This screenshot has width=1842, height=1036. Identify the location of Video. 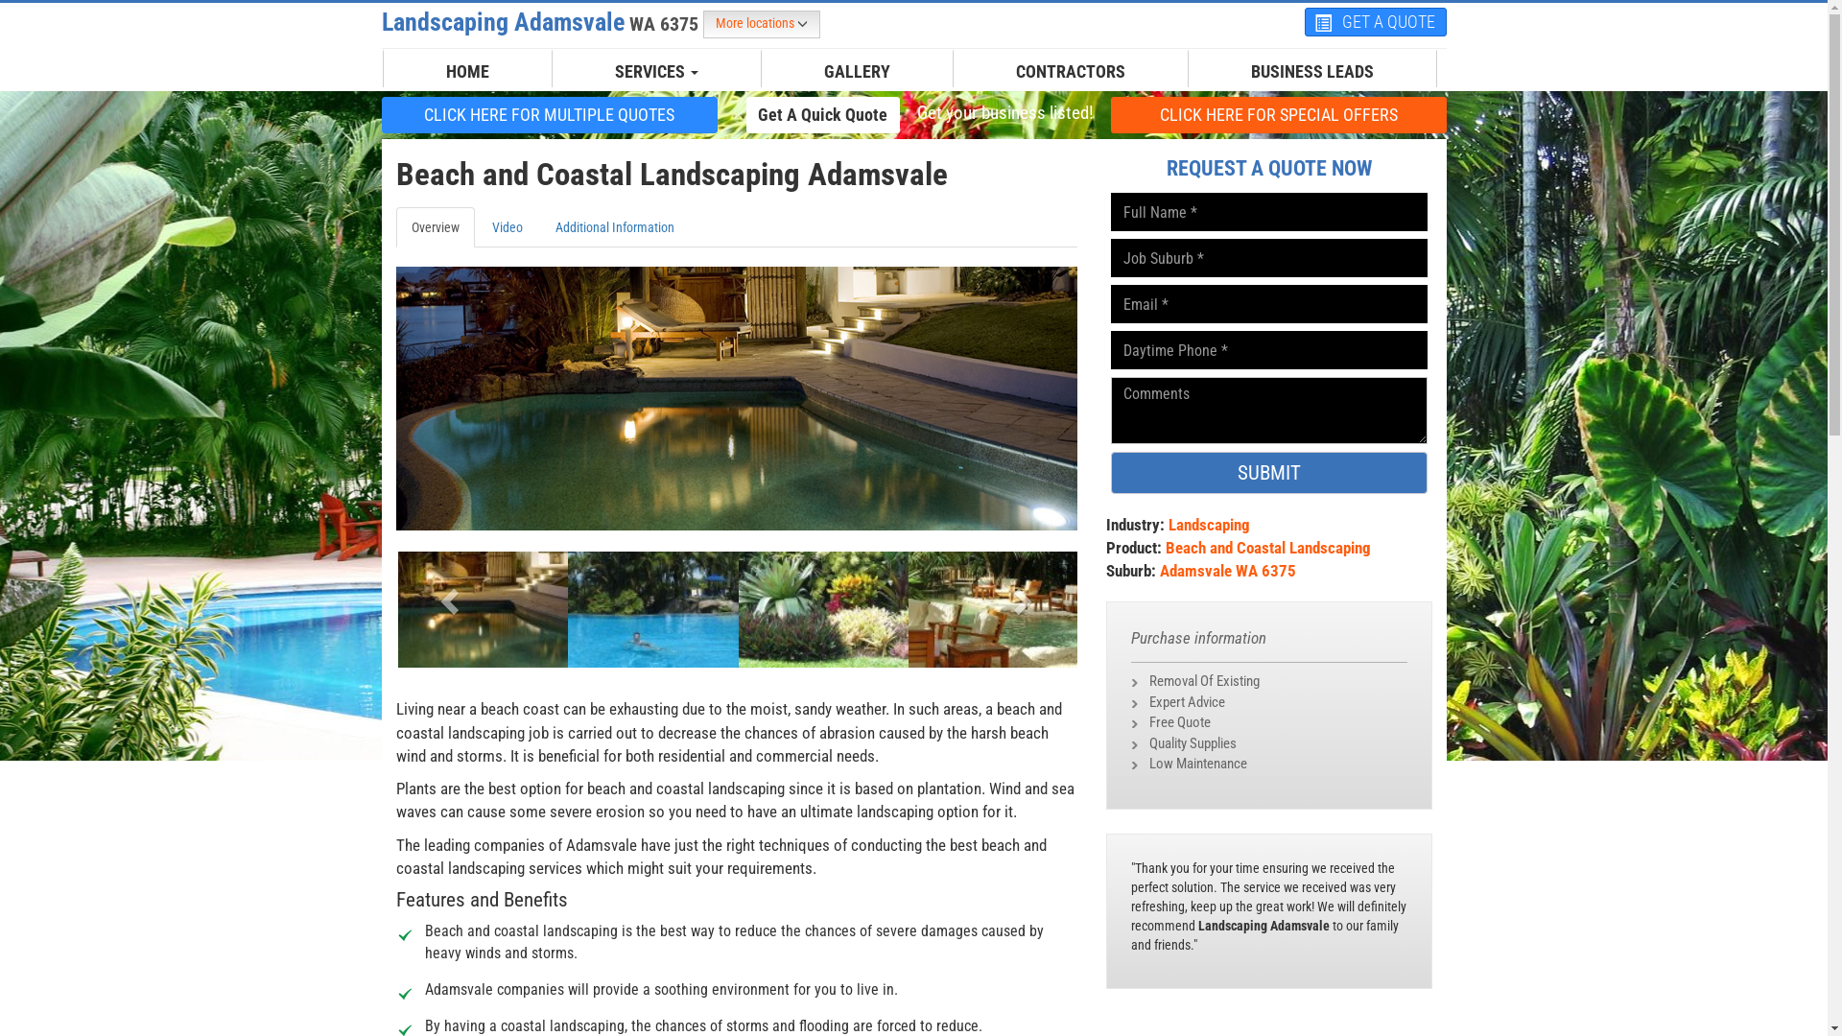
(507, 227).